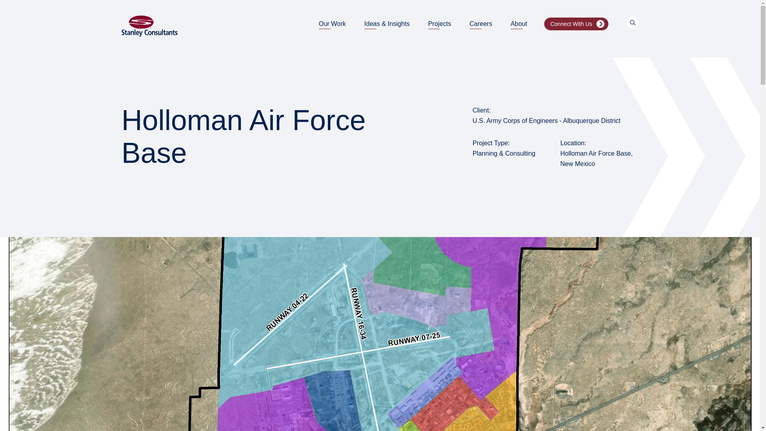 The width and height of the screenshot is (766, 431). What do you see at coordinates (481, 24) in the screenshot?
I see `Careers` at bounding box center [481, 24].